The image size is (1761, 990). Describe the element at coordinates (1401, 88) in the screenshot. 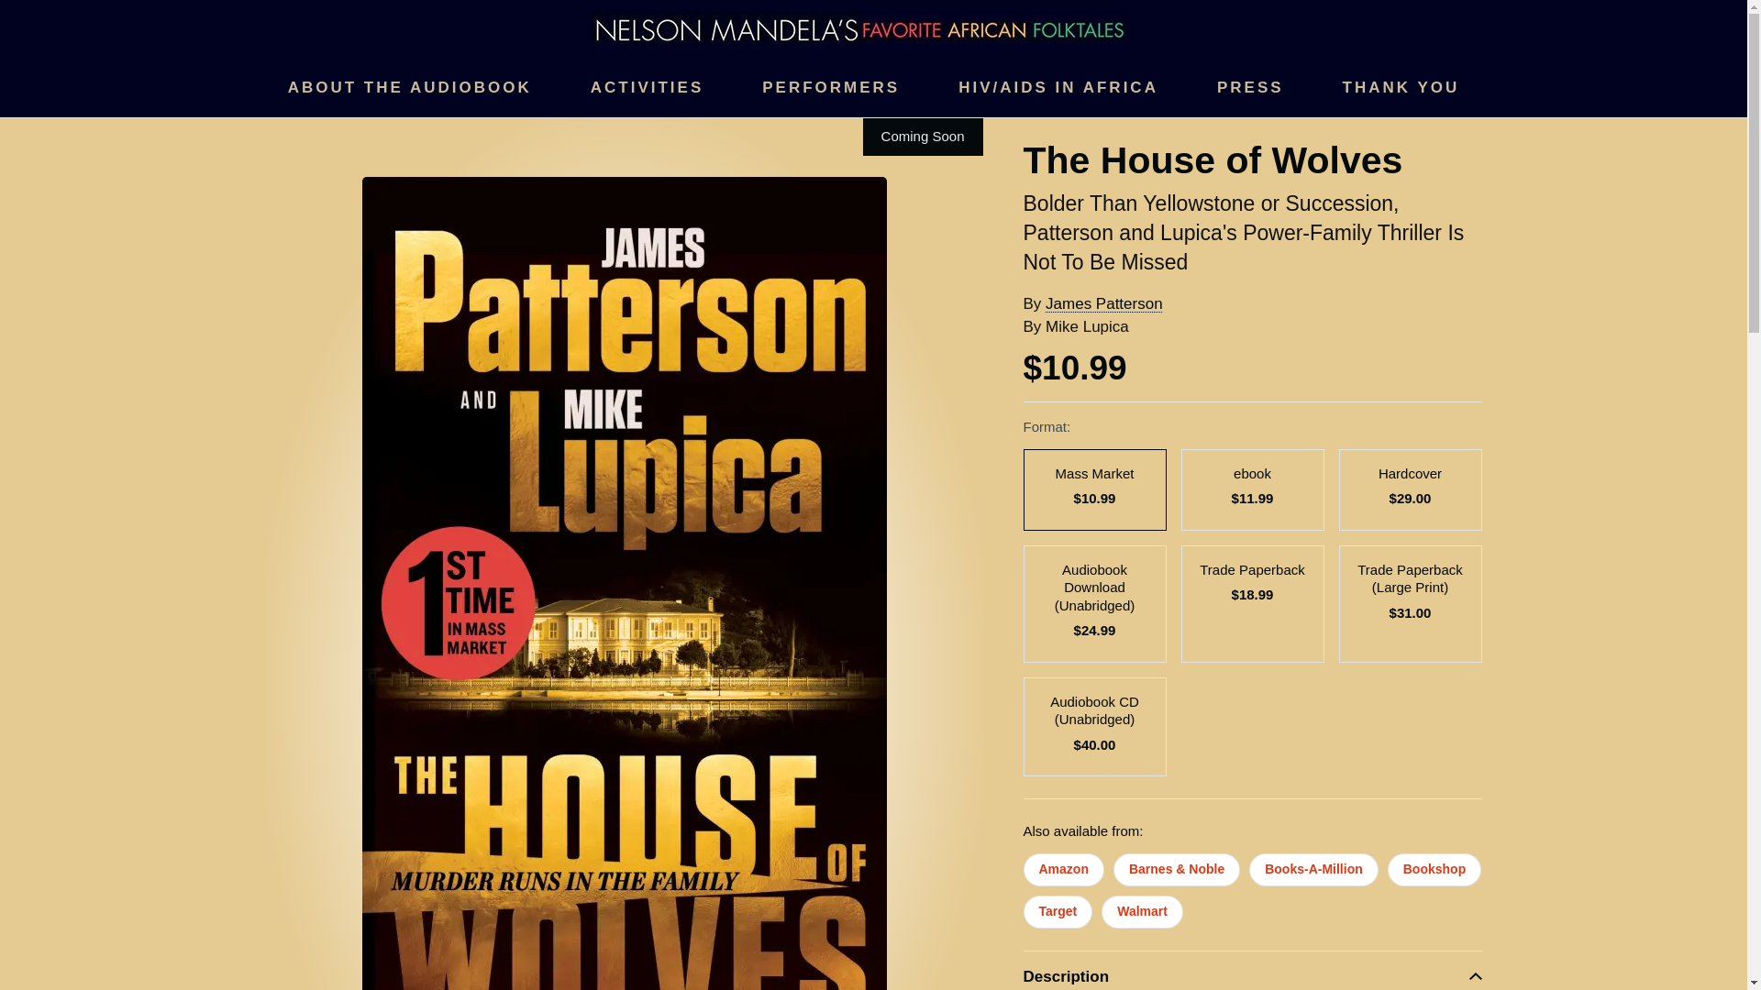

I see `THANK YOU` at that location.